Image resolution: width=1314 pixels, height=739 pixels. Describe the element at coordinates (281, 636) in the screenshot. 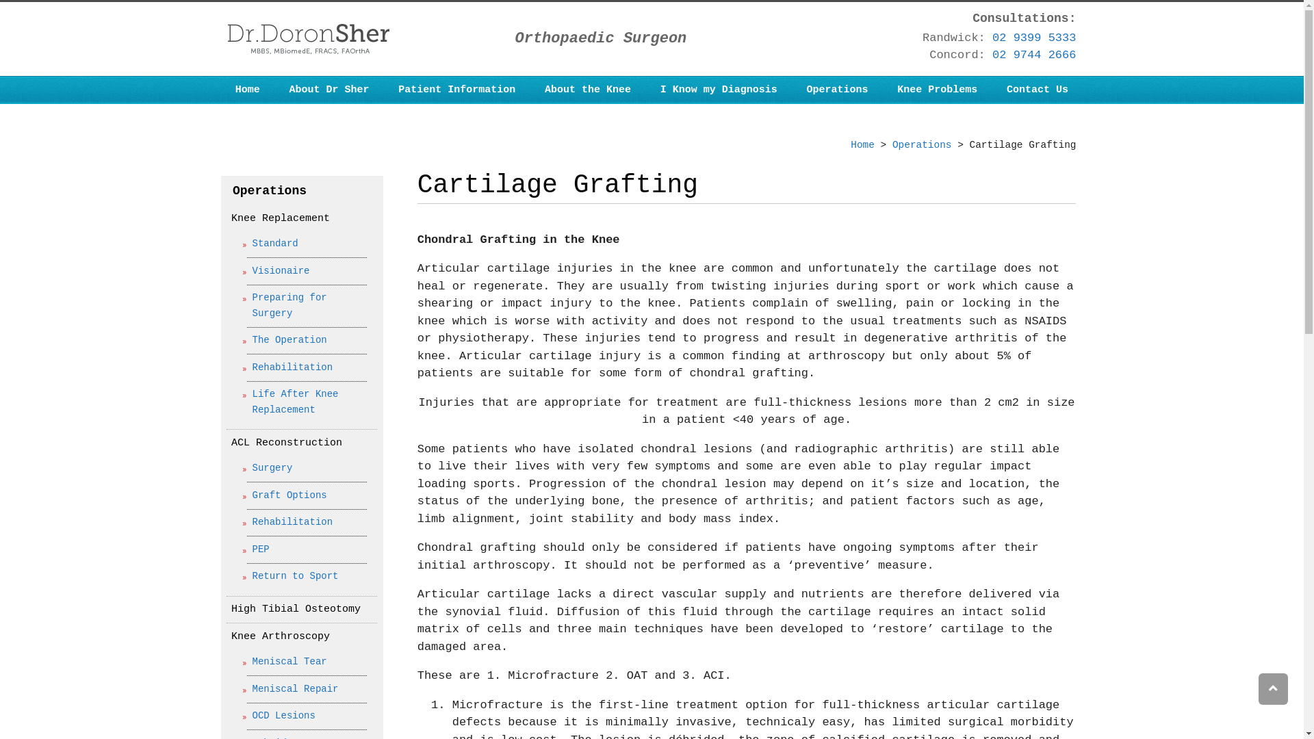

I see `Knee Arthroscopy` at that location.